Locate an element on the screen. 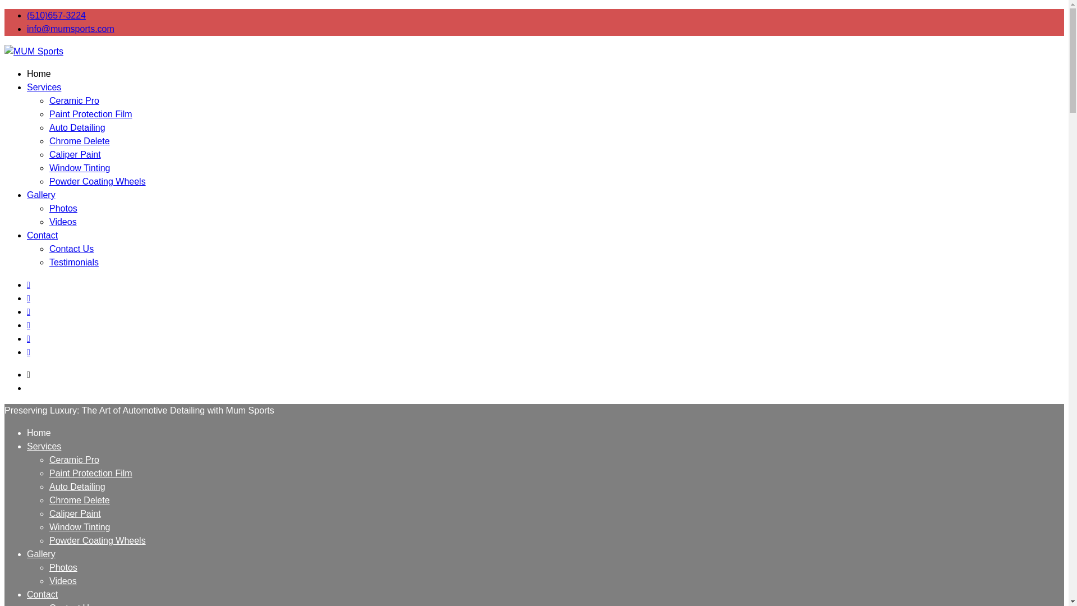 This screenshot has height=606, width=1077. Videos is located at coordinates (63, 581).